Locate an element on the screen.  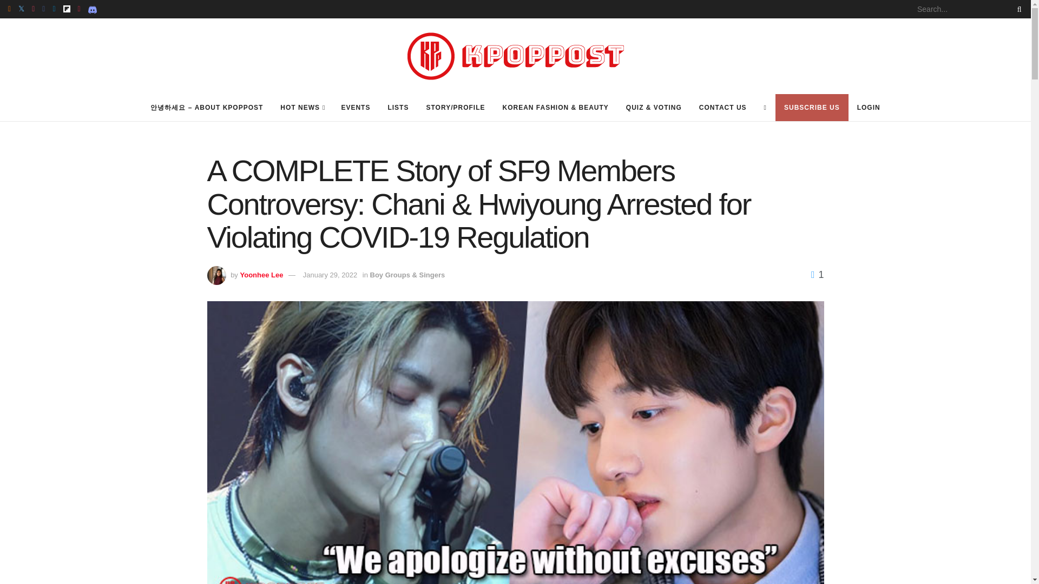
EVENTS is located at coordinates (356, 107).